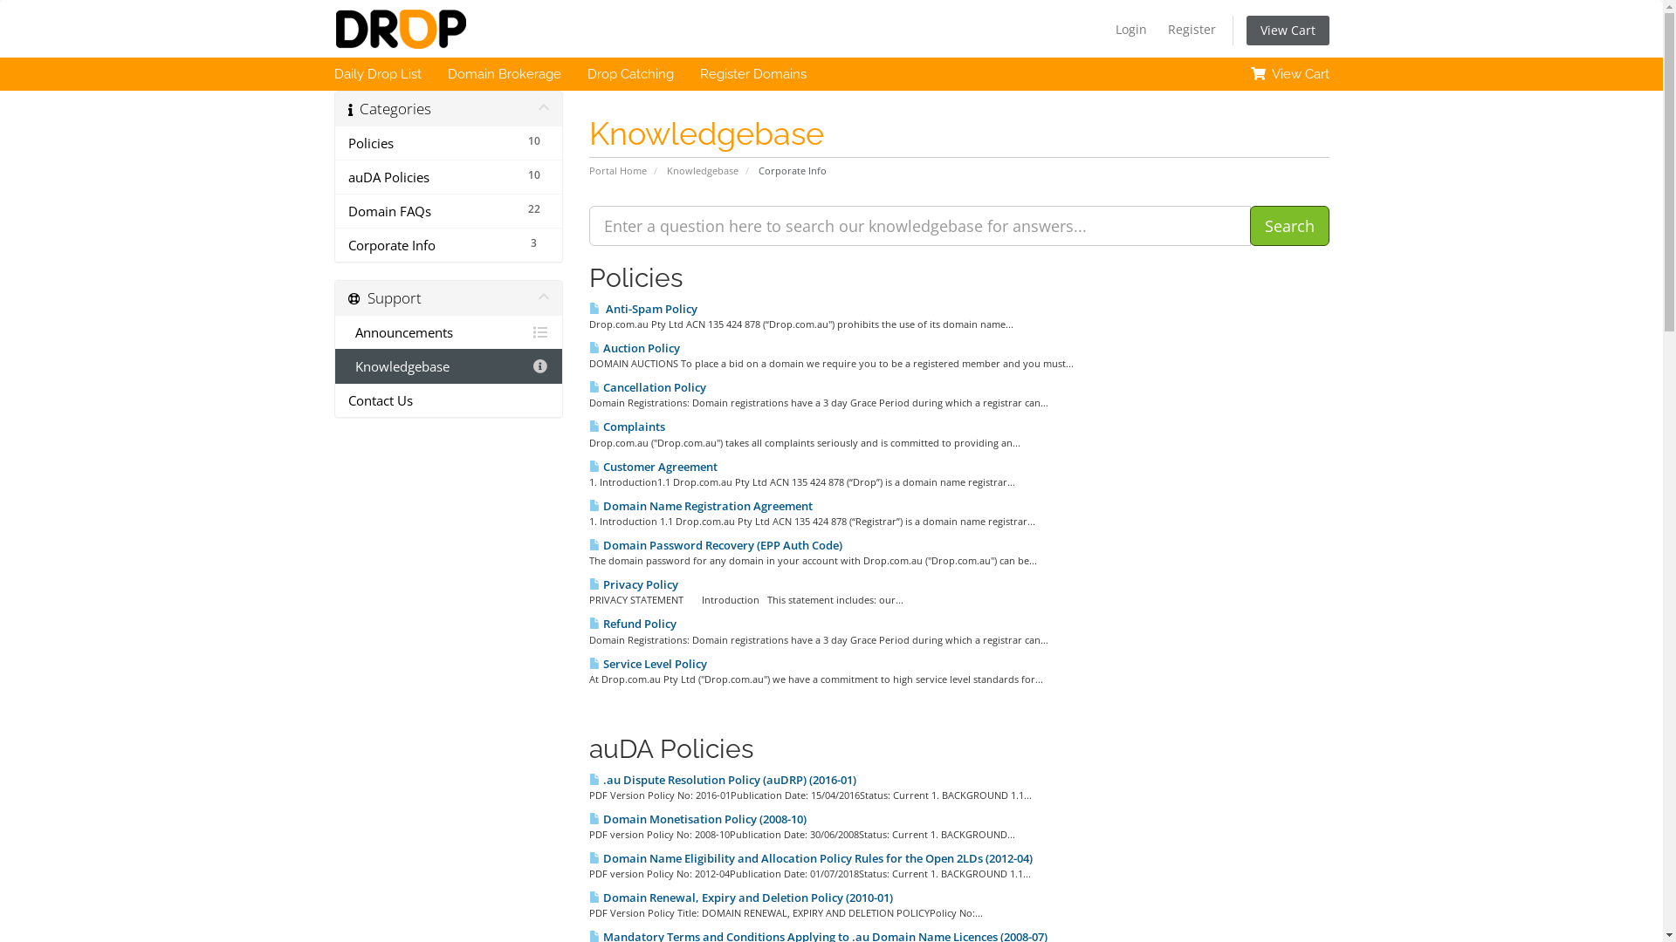 Image resolution: width=1676 pixels, height=942 pixels. Describe the element at coordinates (723, 780) in the screenshot. I see ` .au Dispute Resolution Policy (auDRP) (2016-01)` at that location.